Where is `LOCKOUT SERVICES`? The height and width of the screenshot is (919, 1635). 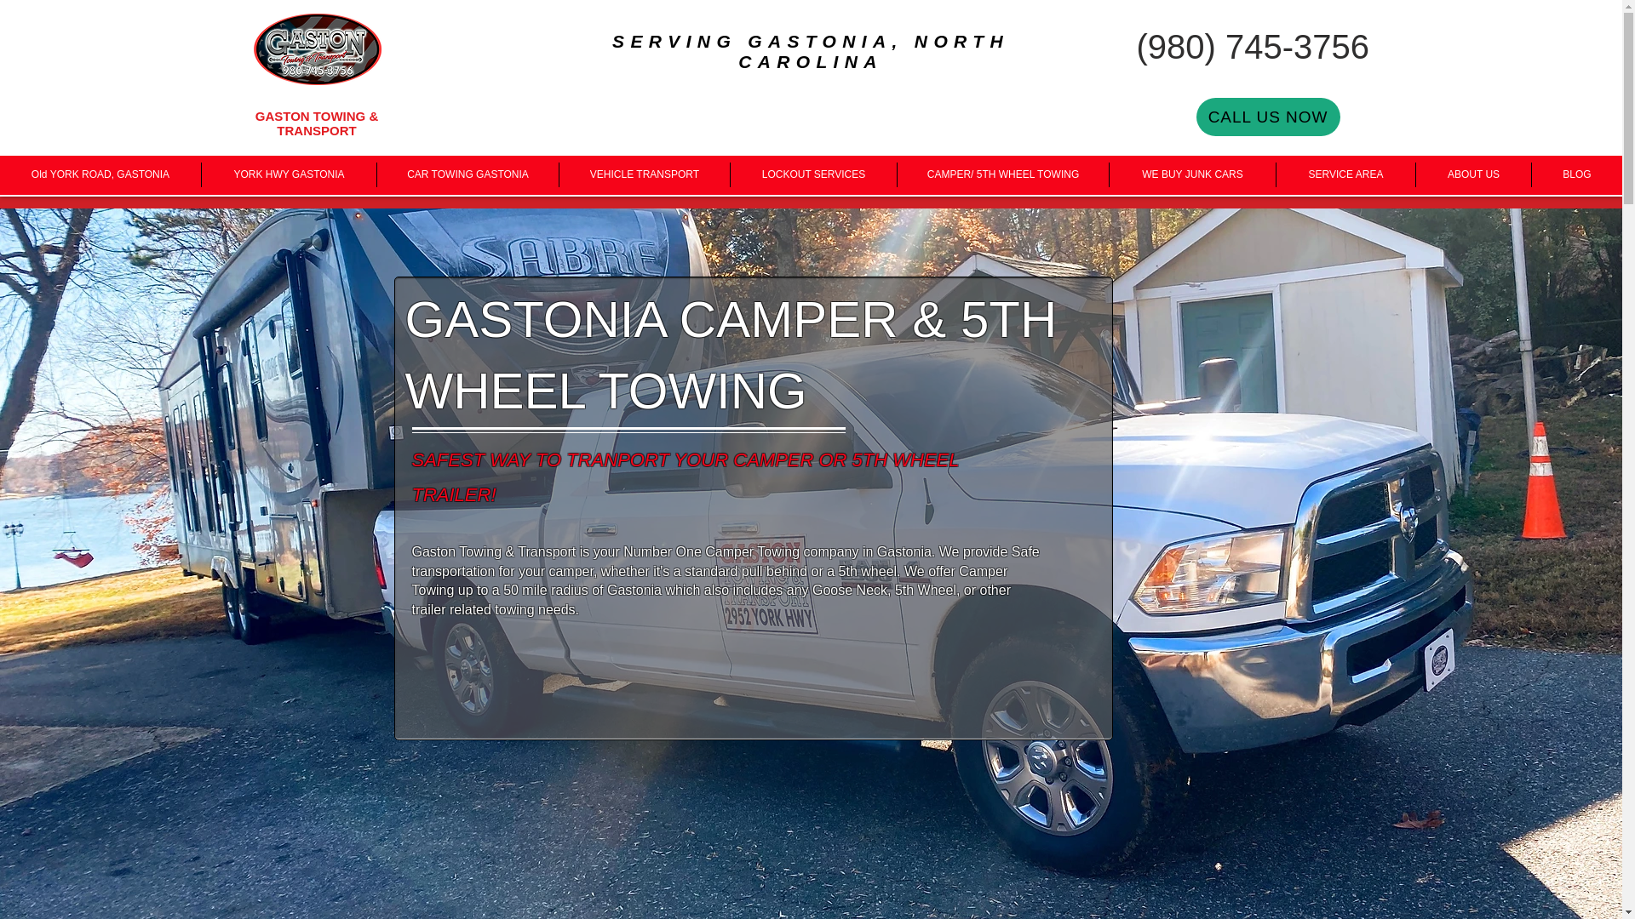
LOCKOUT SERVICES is located at coordinates (813, 175).